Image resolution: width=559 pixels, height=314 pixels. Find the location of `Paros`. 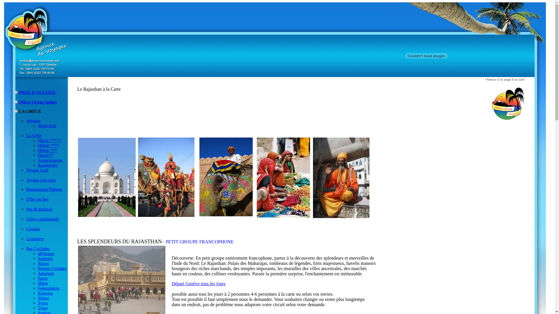

Paros is located at coordinates (43, 278).